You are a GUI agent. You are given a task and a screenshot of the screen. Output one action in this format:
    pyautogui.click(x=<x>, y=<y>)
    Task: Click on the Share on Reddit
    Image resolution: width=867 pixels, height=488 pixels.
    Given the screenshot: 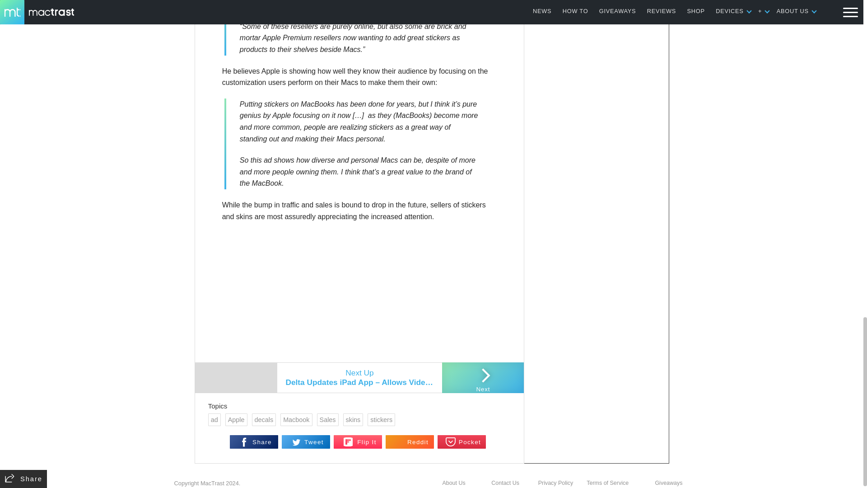 What is the action you would take?
    pyautogui.click(x=410, y=442)
    